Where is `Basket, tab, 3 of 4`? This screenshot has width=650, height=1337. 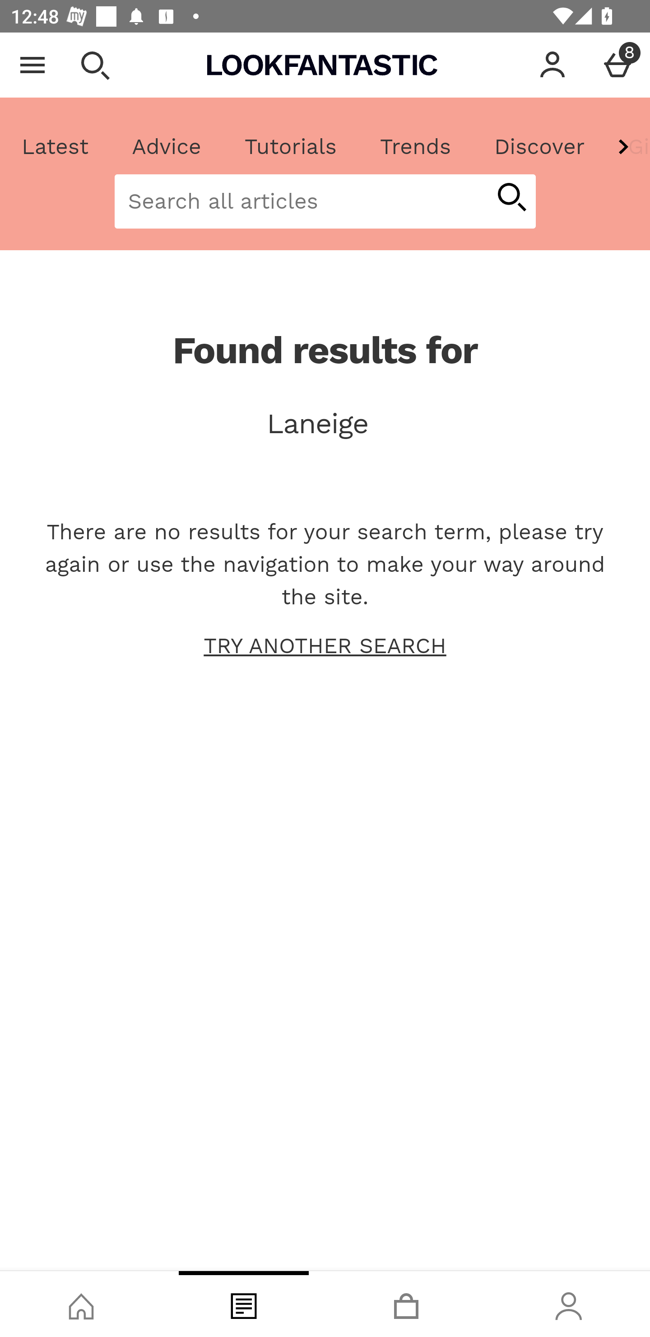 Basket, tab, 3 of 4 is located at coordinates (406, 1304).